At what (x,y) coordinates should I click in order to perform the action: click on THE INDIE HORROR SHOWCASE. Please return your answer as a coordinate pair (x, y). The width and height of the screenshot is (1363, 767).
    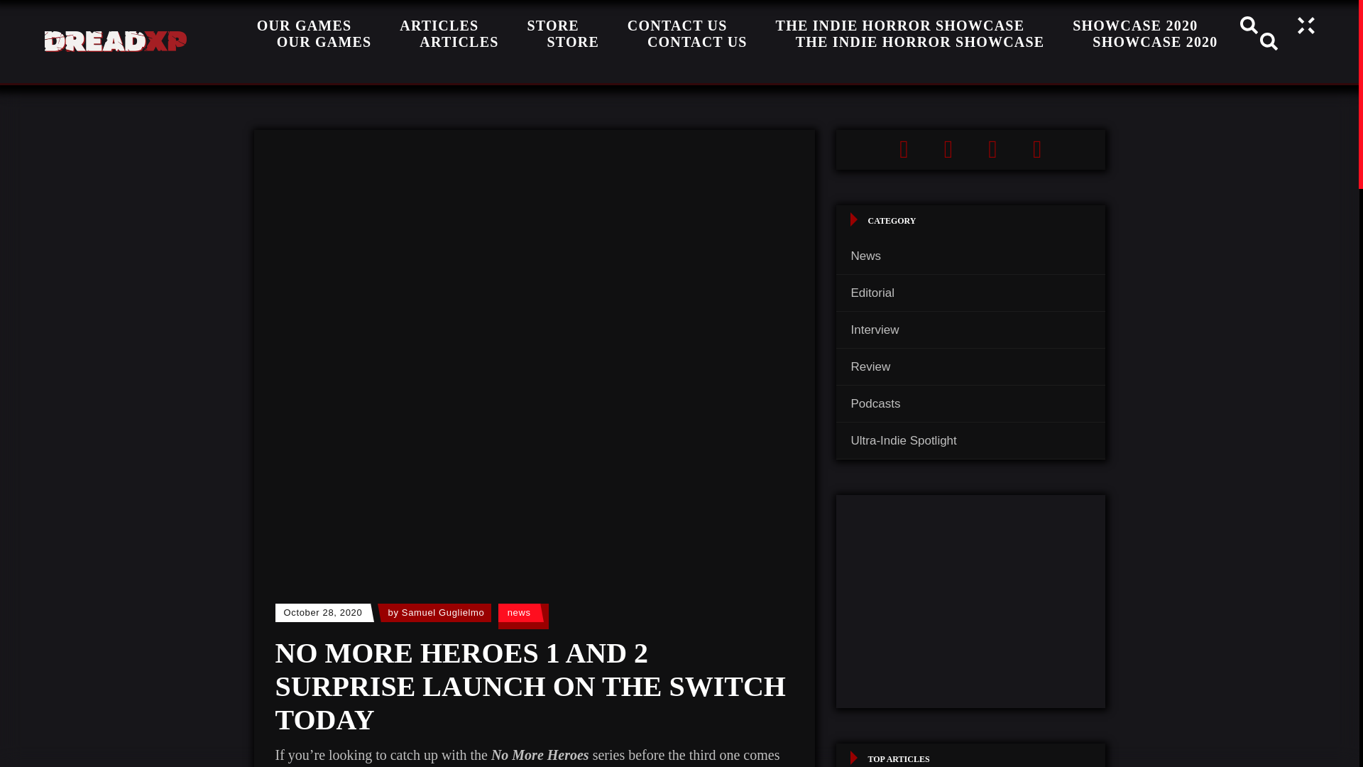
    Looking at the image, I should click on (920, 41).